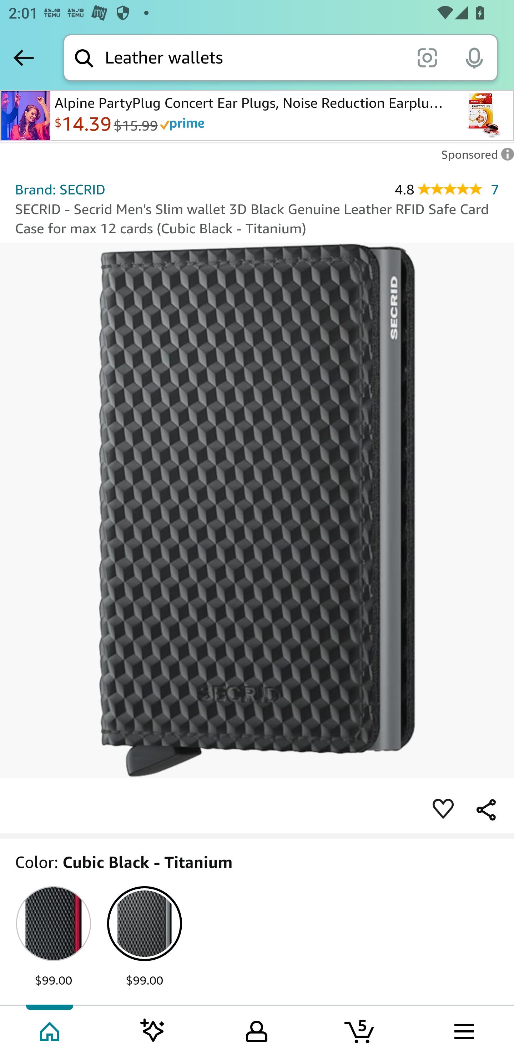 Image resolution: width=514 pixels, height=1056 pixels. What do you see at coordinates (360, 1030) in the screenshot?
I see `Cart 5 items Tab 4 of 5 5` at bounding box center [360, 1030].